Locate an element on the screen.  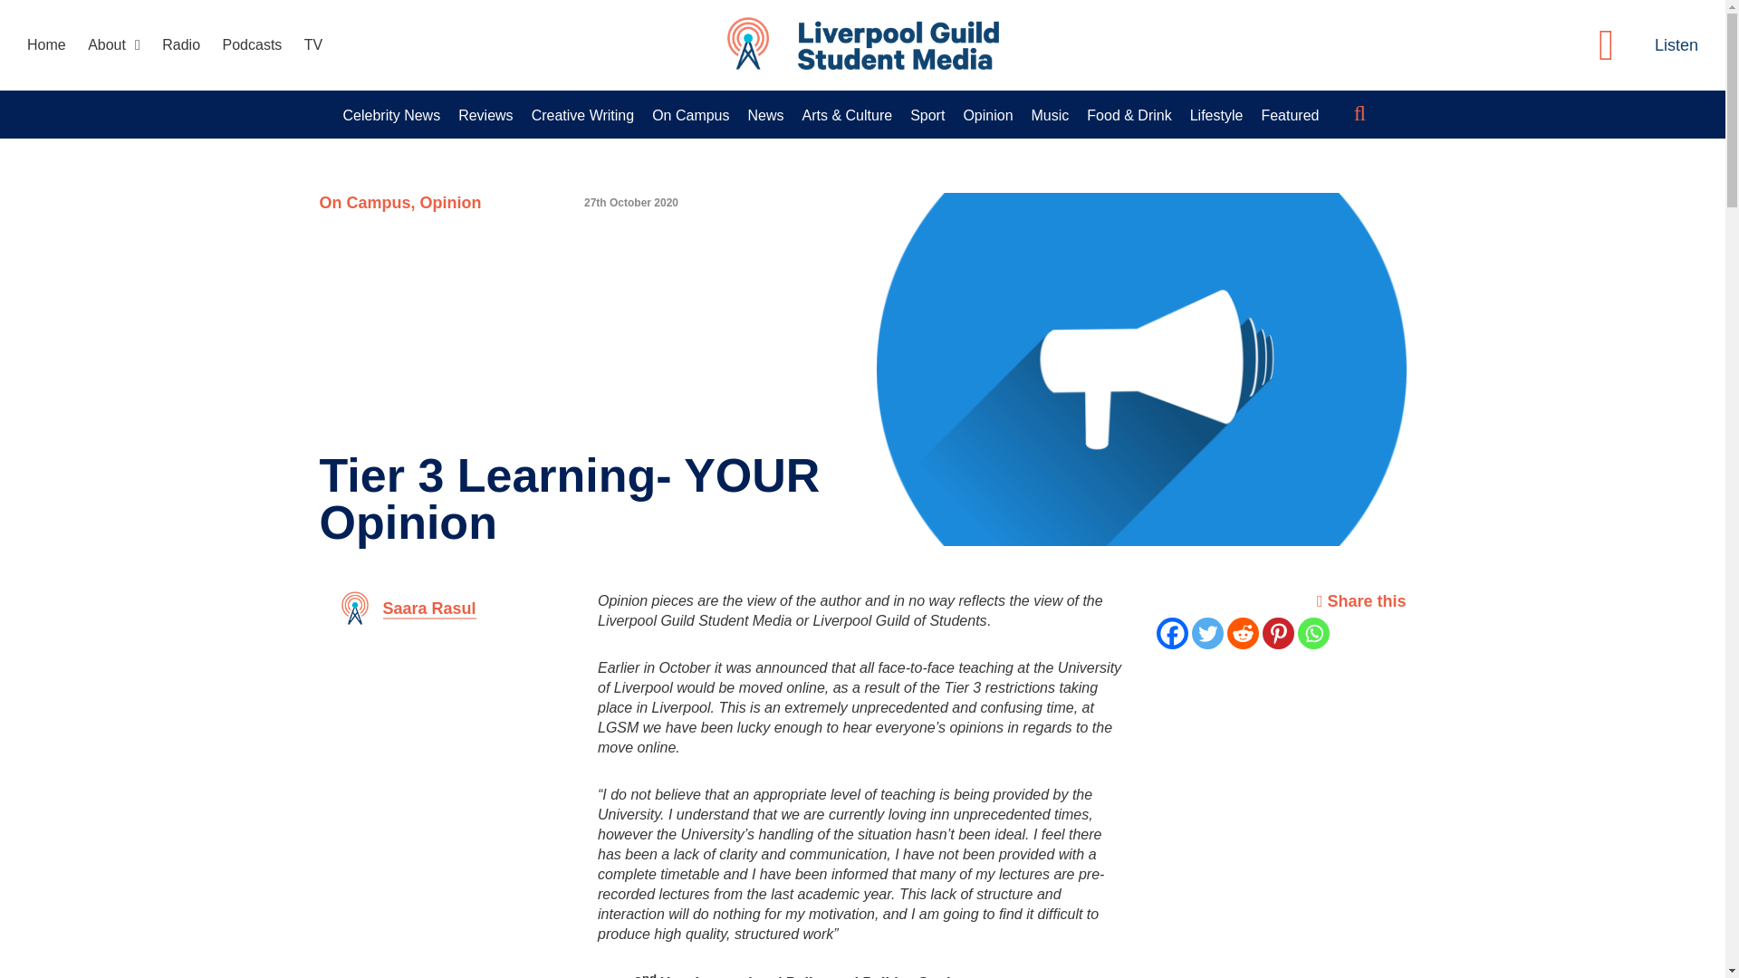
Podcasts is located at coordinates (252, 45).